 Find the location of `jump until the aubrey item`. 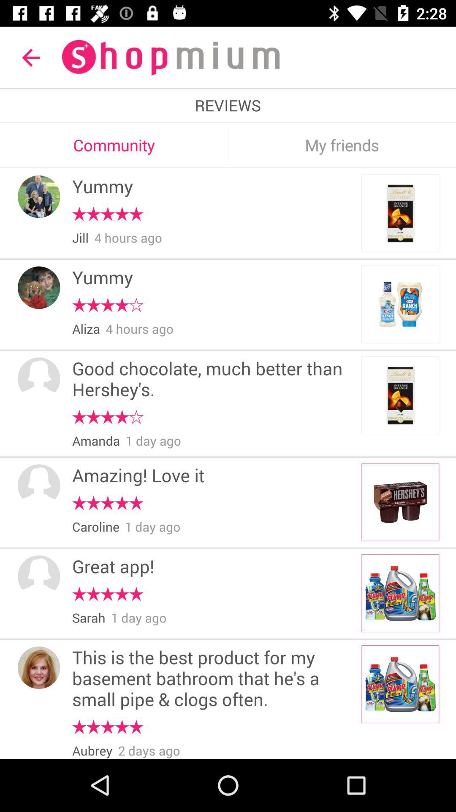

jump until the aubrey item is located at coordinates (92, 750).